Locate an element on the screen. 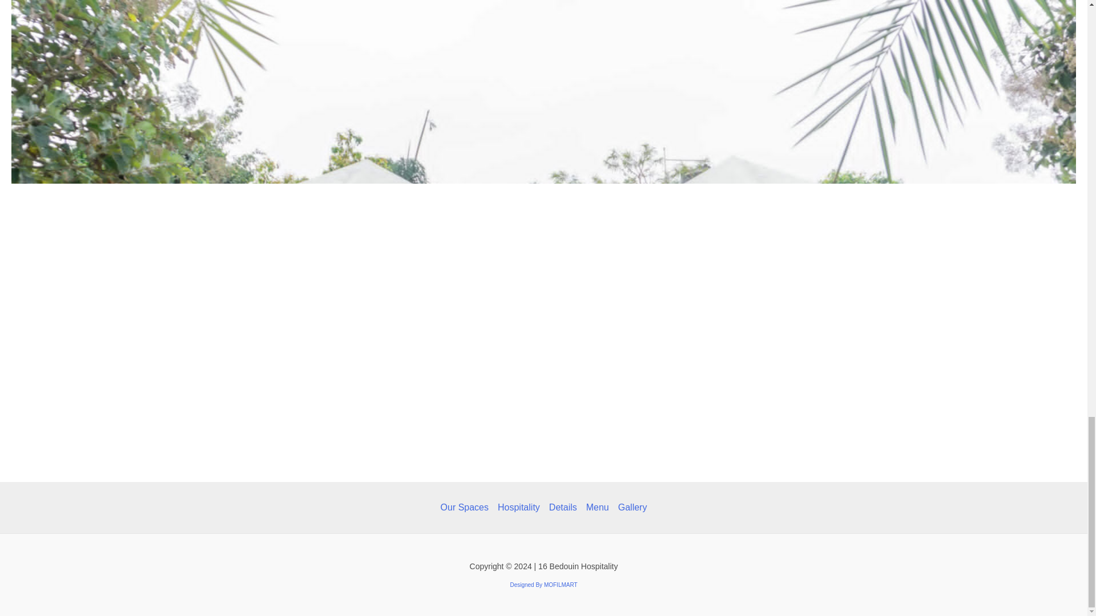 The height and width of the screenshot is (616, 1096). Designed By MOFILMART is located at coordinates (543, 585).